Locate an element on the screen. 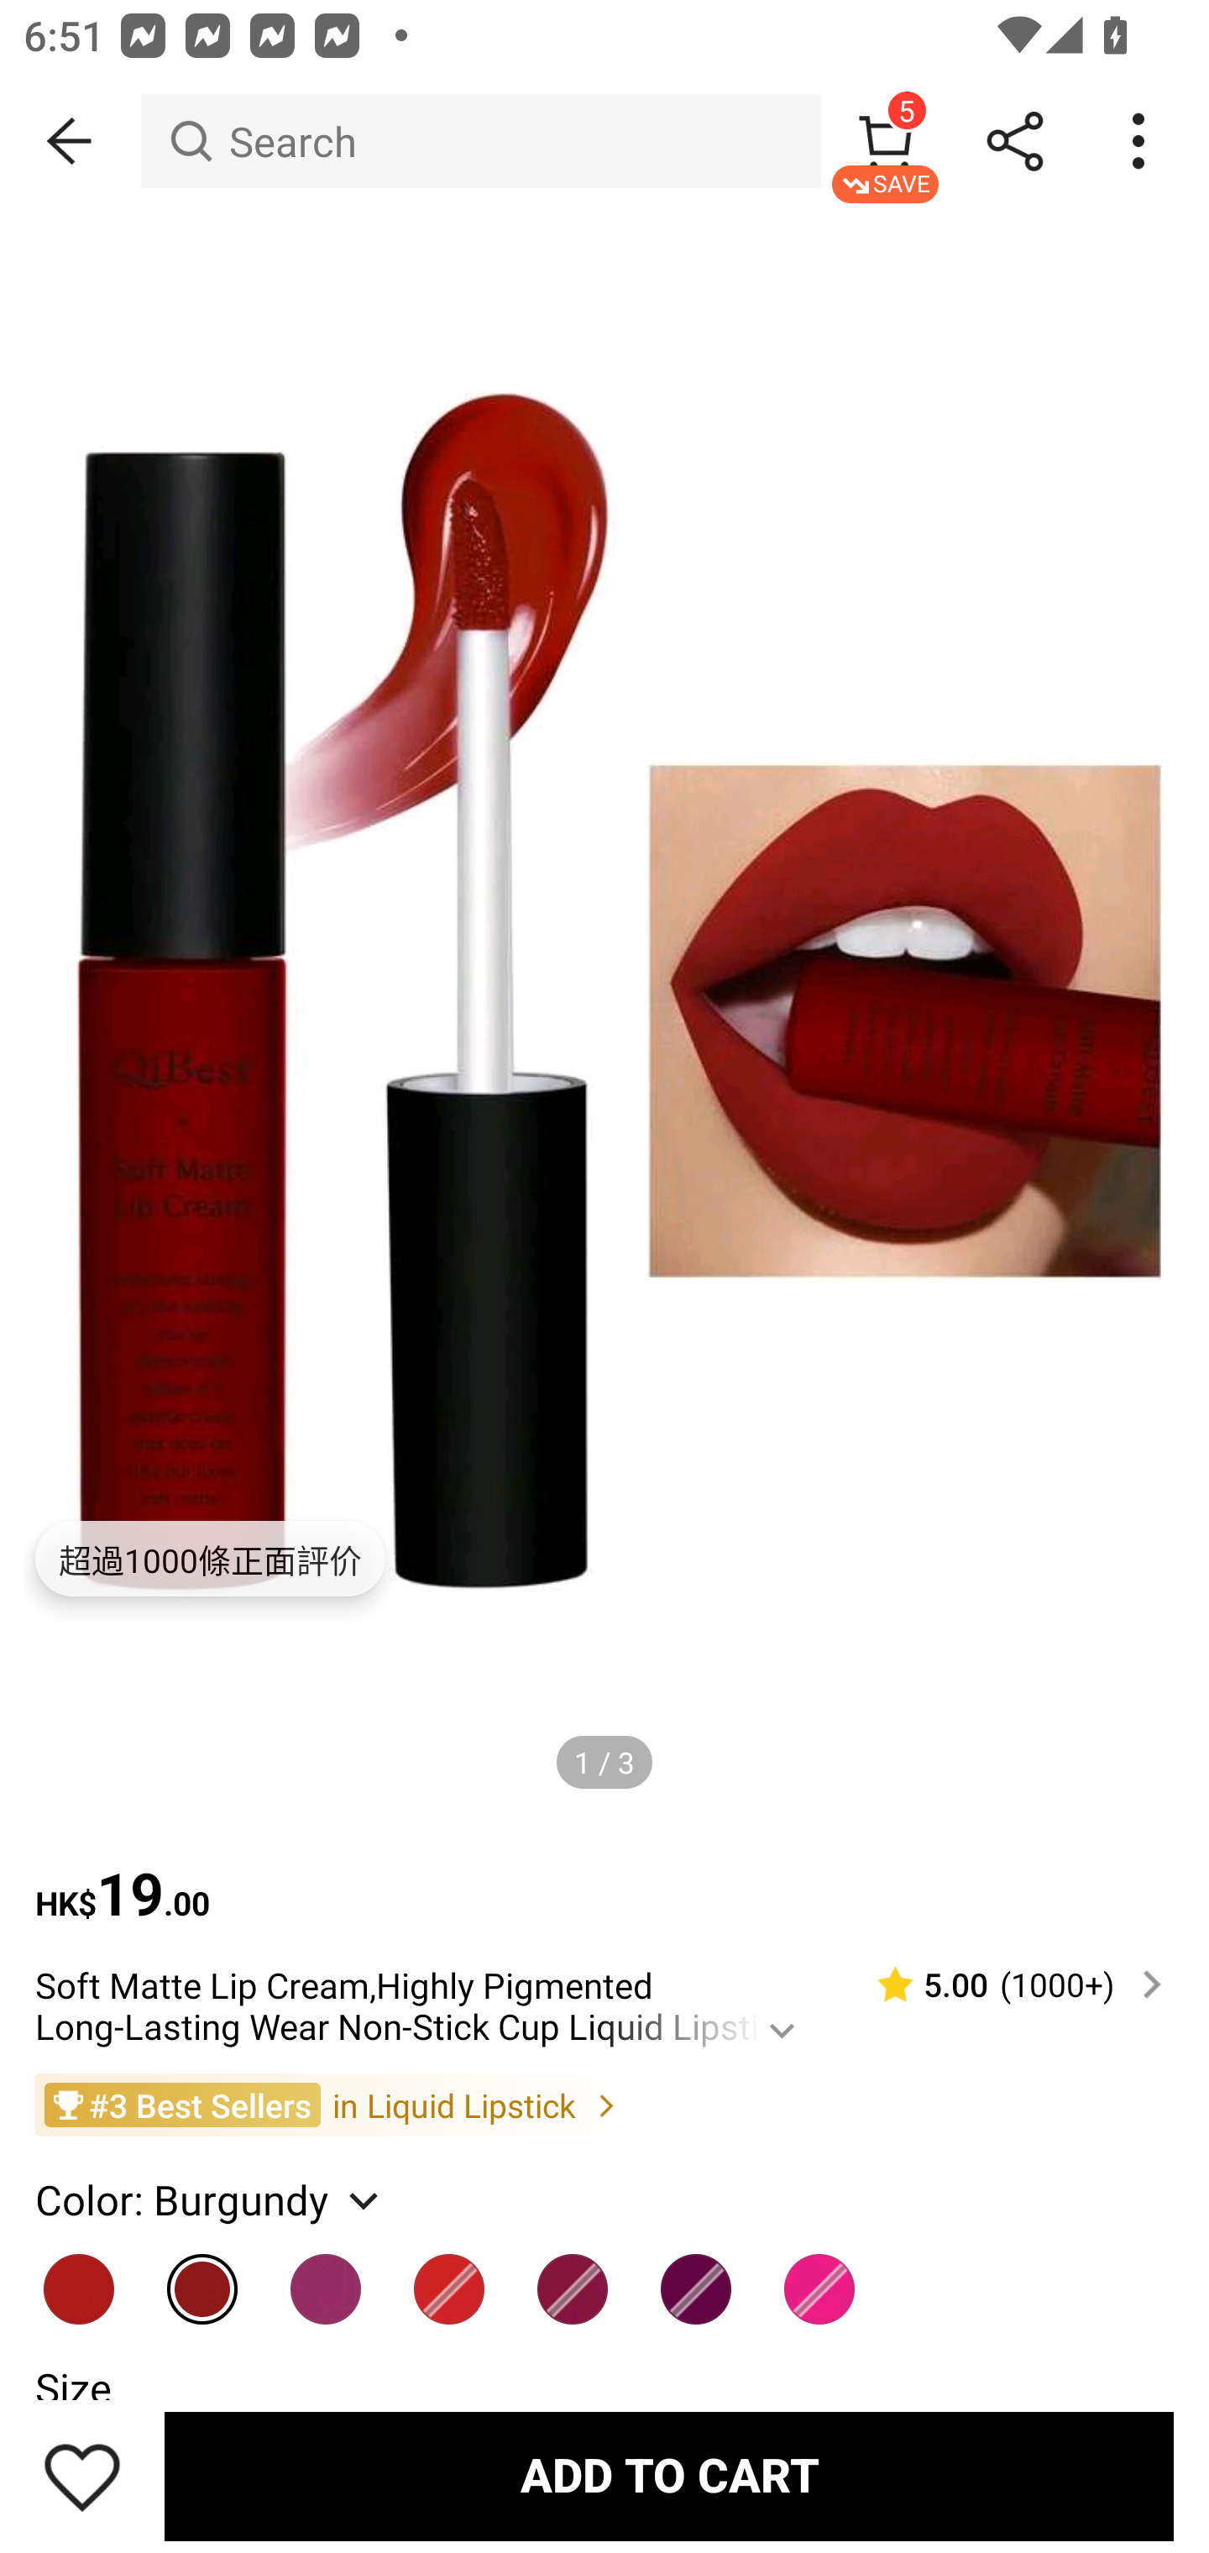 This screenshot has height=2553, width=1209. Redwood is located at coordinates (450, 2276).